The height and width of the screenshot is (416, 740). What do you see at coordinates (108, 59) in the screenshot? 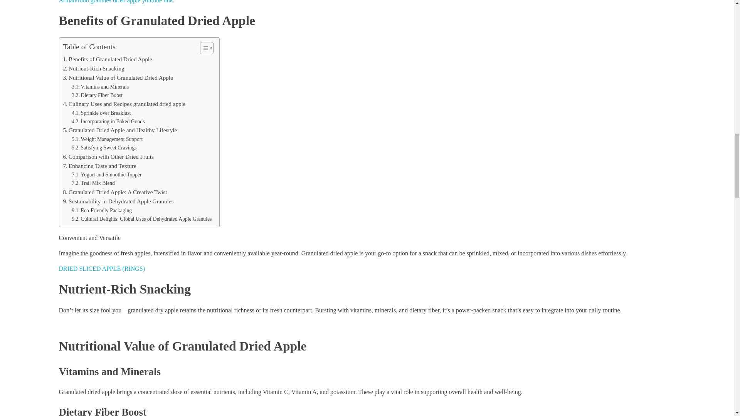
I see `Benefits of Granulated Dried Apple` at bounding box center [108, 59].